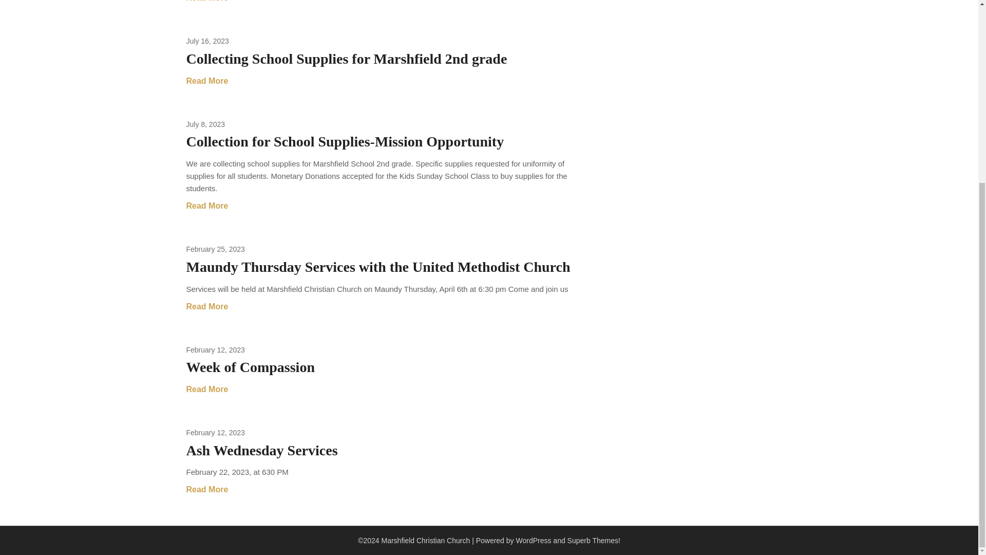 The height and width of the screenshot is (555, 986). I want to click on Collection for School Supplies-Mission Opportunity, so click(345, 141).